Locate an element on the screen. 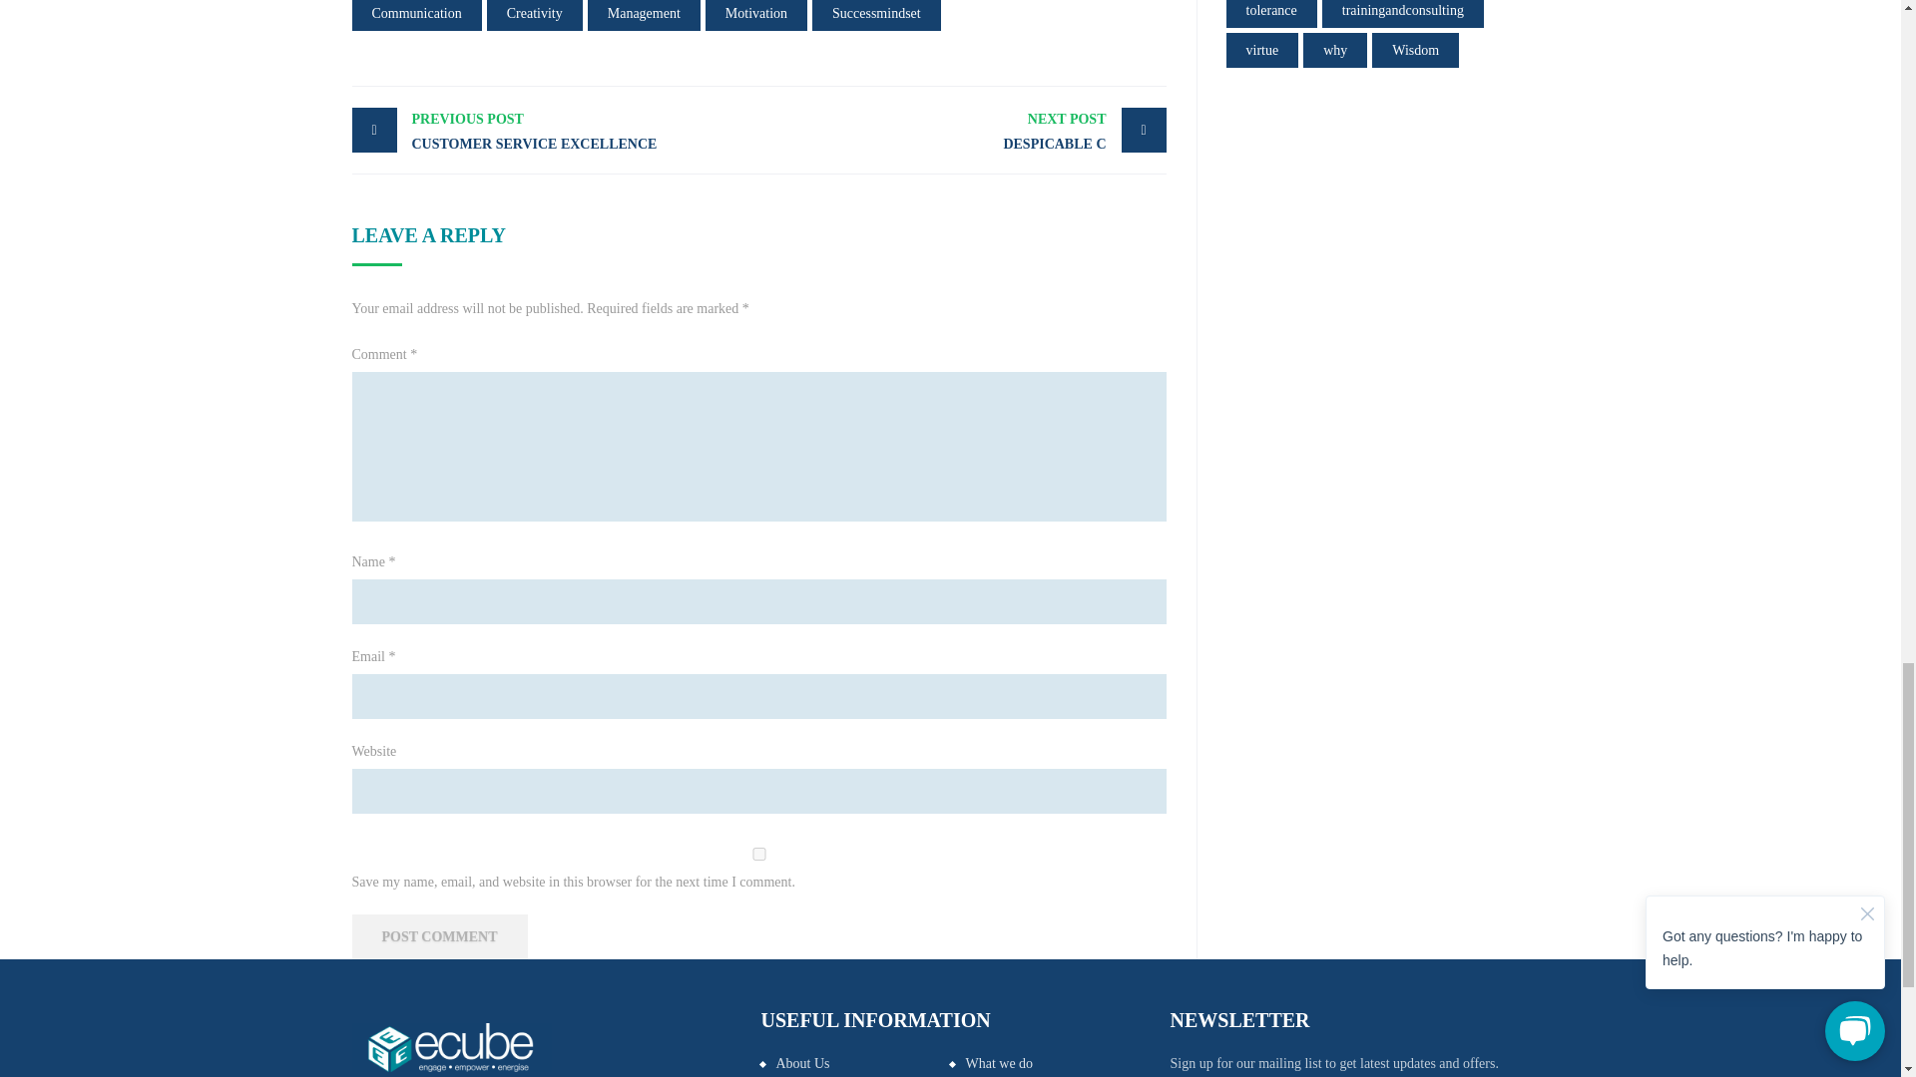  yes is located at coordinates (757, 854).